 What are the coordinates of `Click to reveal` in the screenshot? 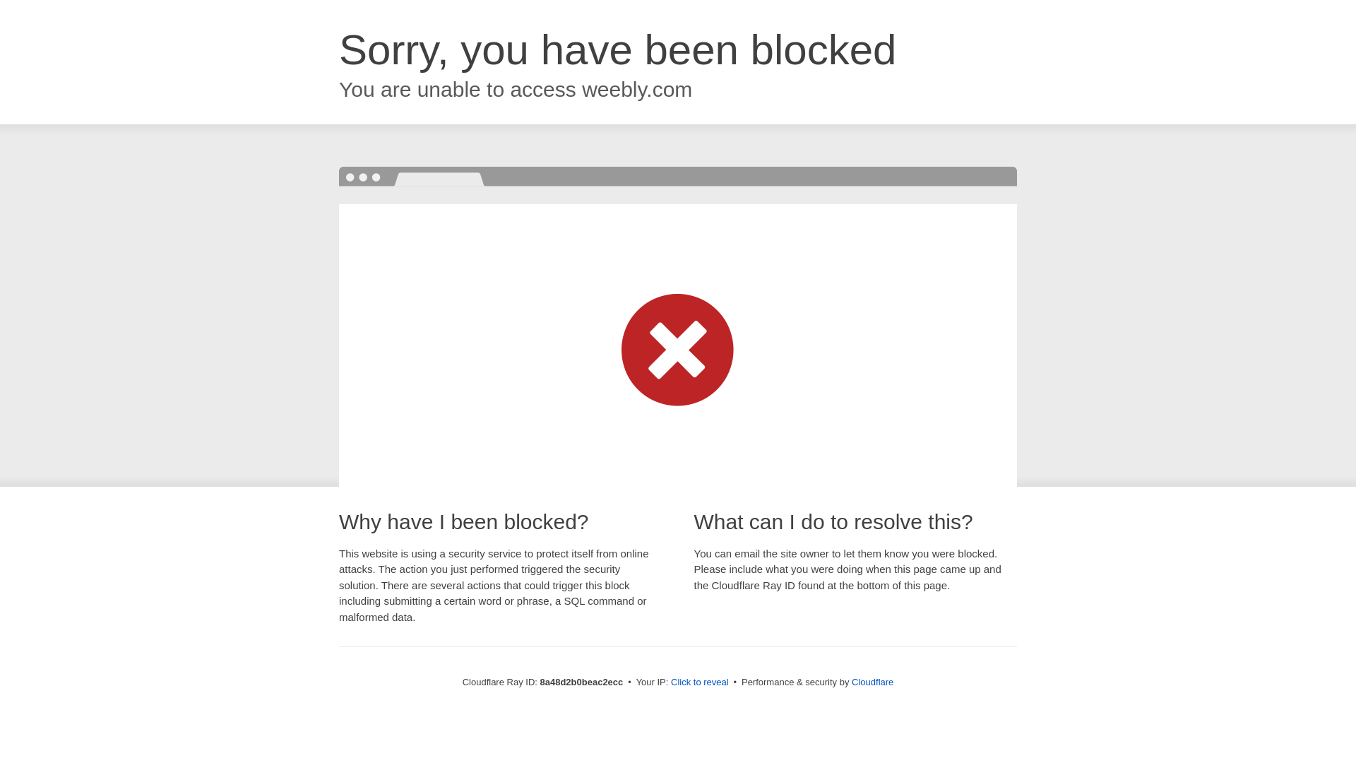 It's located at (700, 682).